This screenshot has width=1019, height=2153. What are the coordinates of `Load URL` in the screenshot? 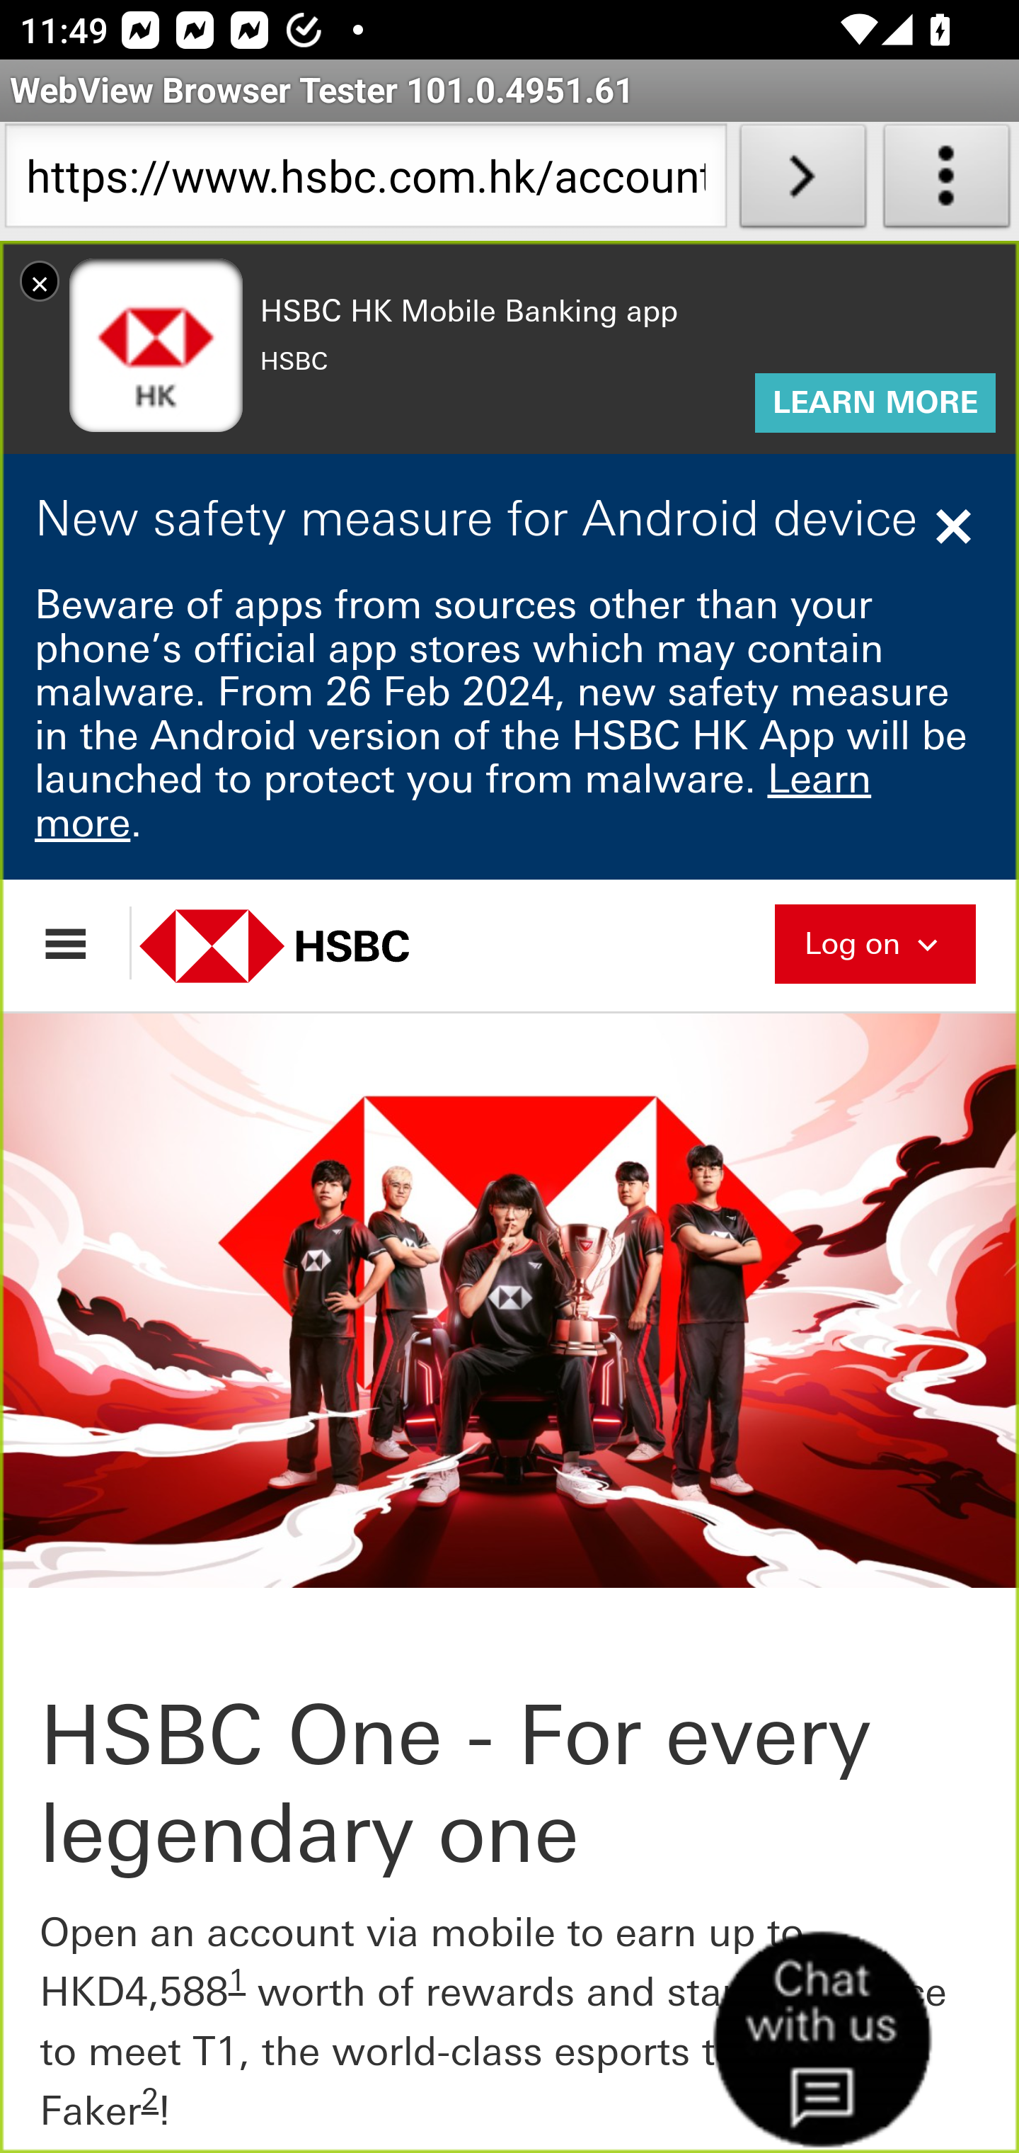 It's located at (802, 181).